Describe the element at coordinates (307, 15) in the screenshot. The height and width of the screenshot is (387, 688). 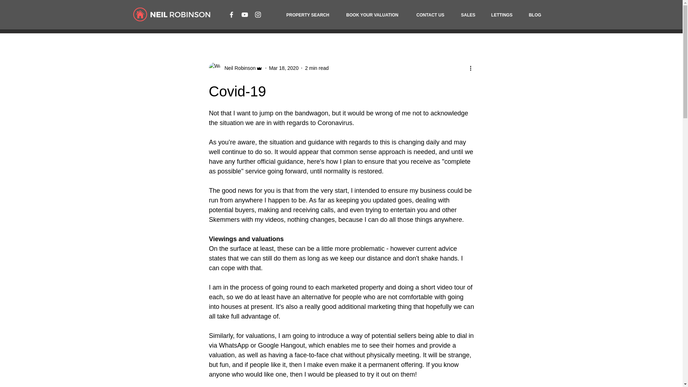
I see `PROPERTY SEARCH` at that location.